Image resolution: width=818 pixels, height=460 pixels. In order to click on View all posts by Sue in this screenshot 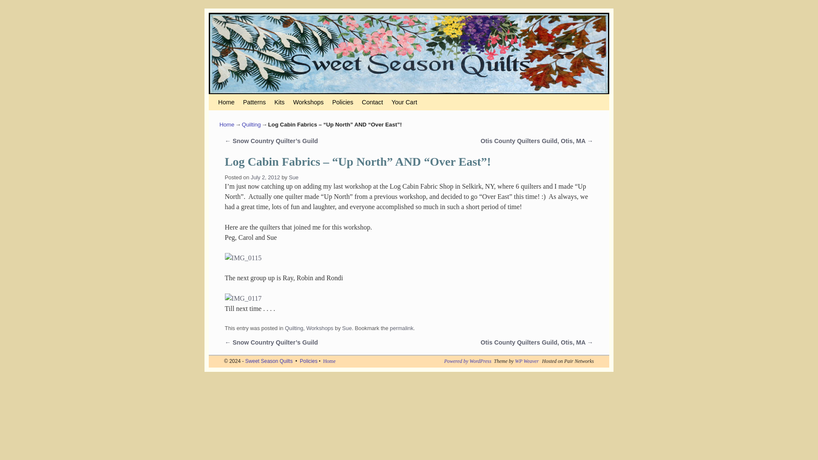, I will do `click(293, 177)`.